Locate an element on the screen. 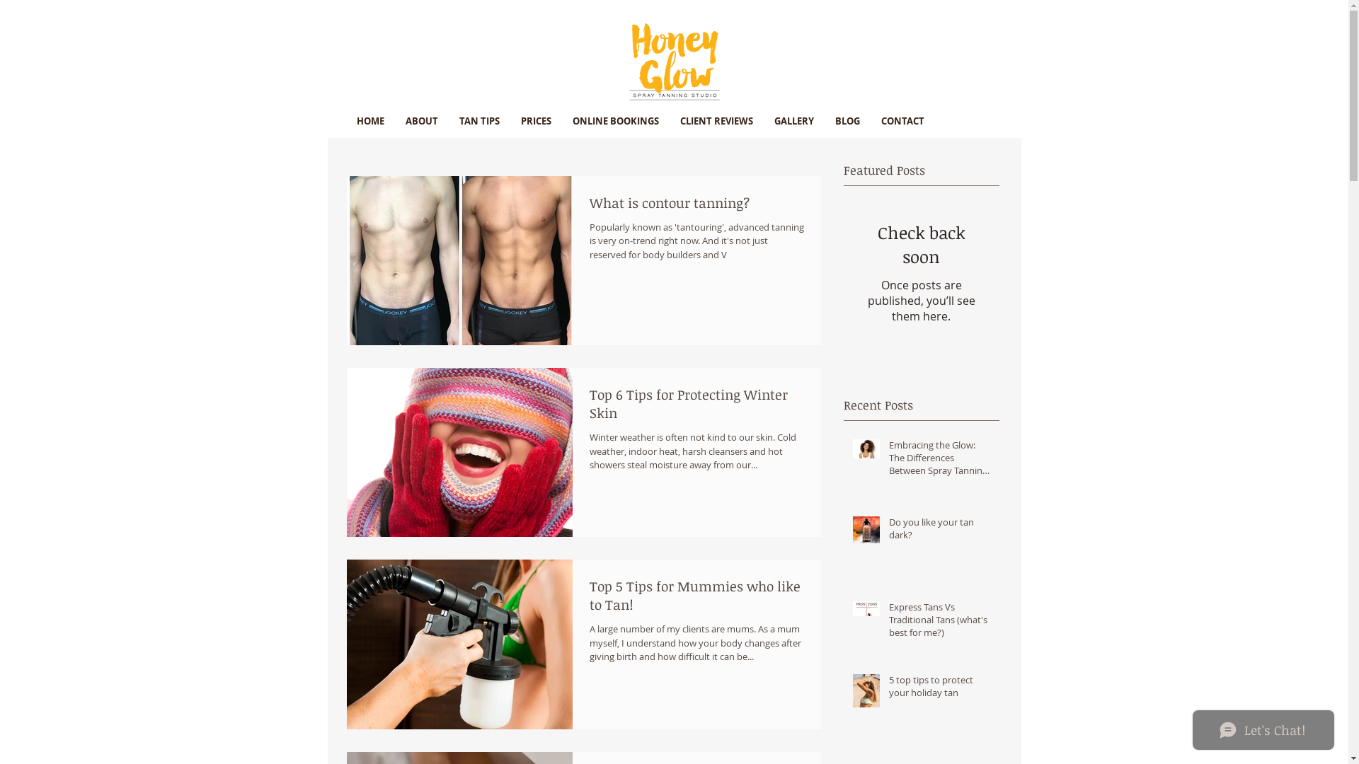 The image size is (1359, 764). CLIENT REVIEWS is located at coordinates (716, 122).